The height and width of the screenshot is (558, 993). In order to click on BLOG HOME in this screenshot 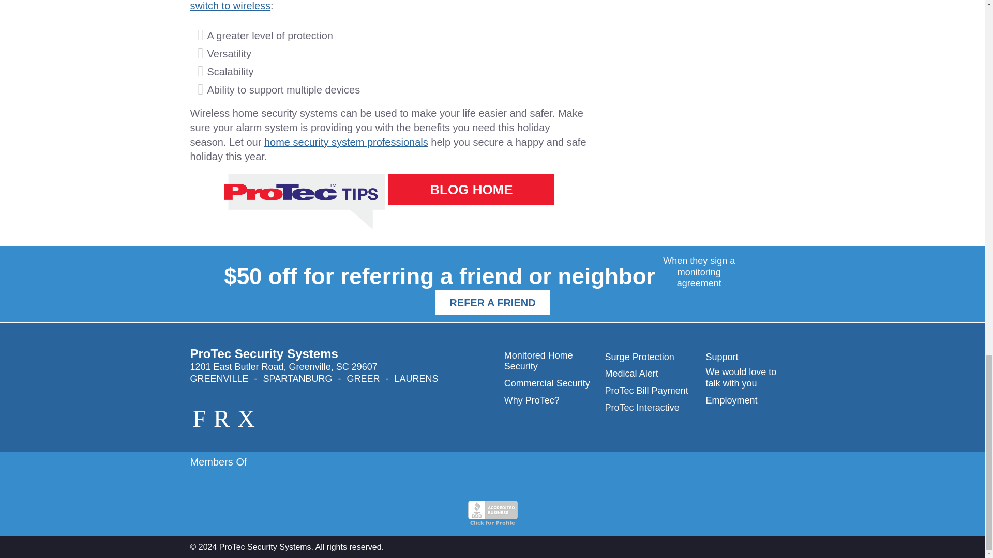, I will do `click(471, 189)`.